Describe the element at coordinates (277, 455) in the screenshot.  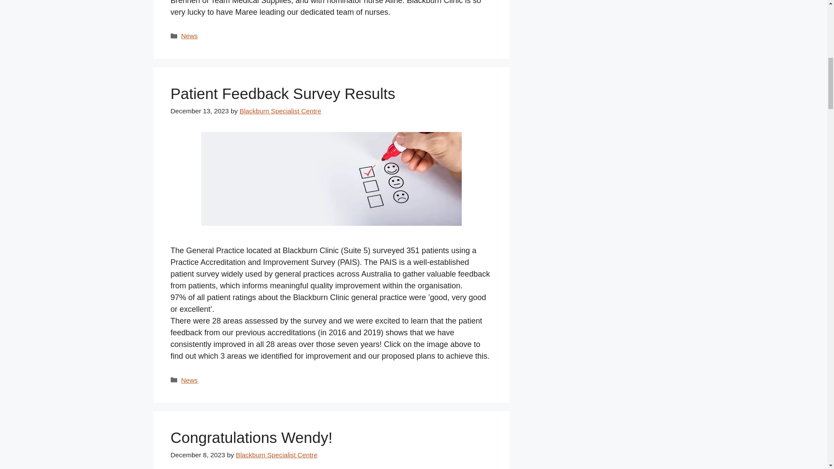
I see `Blackburn Specialist Centre` at that location.